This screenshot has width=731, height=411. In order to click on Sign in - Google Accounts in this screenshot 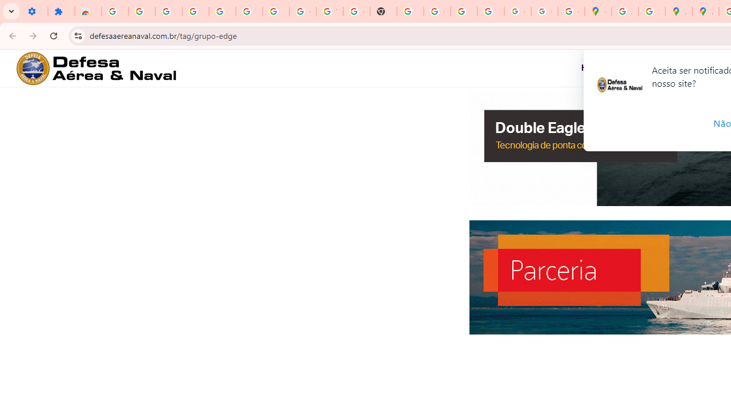, I will do `click(249, 11)`.